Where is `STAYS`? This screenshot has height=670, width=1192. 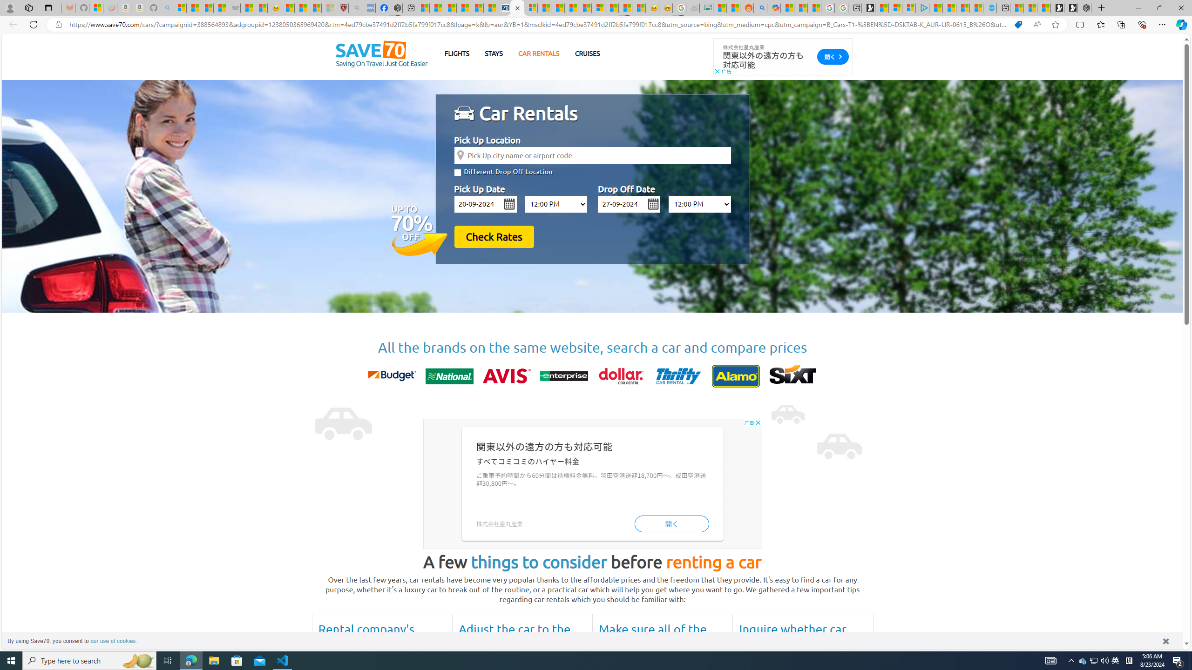
STAYS is located at coordinates (494, 54).